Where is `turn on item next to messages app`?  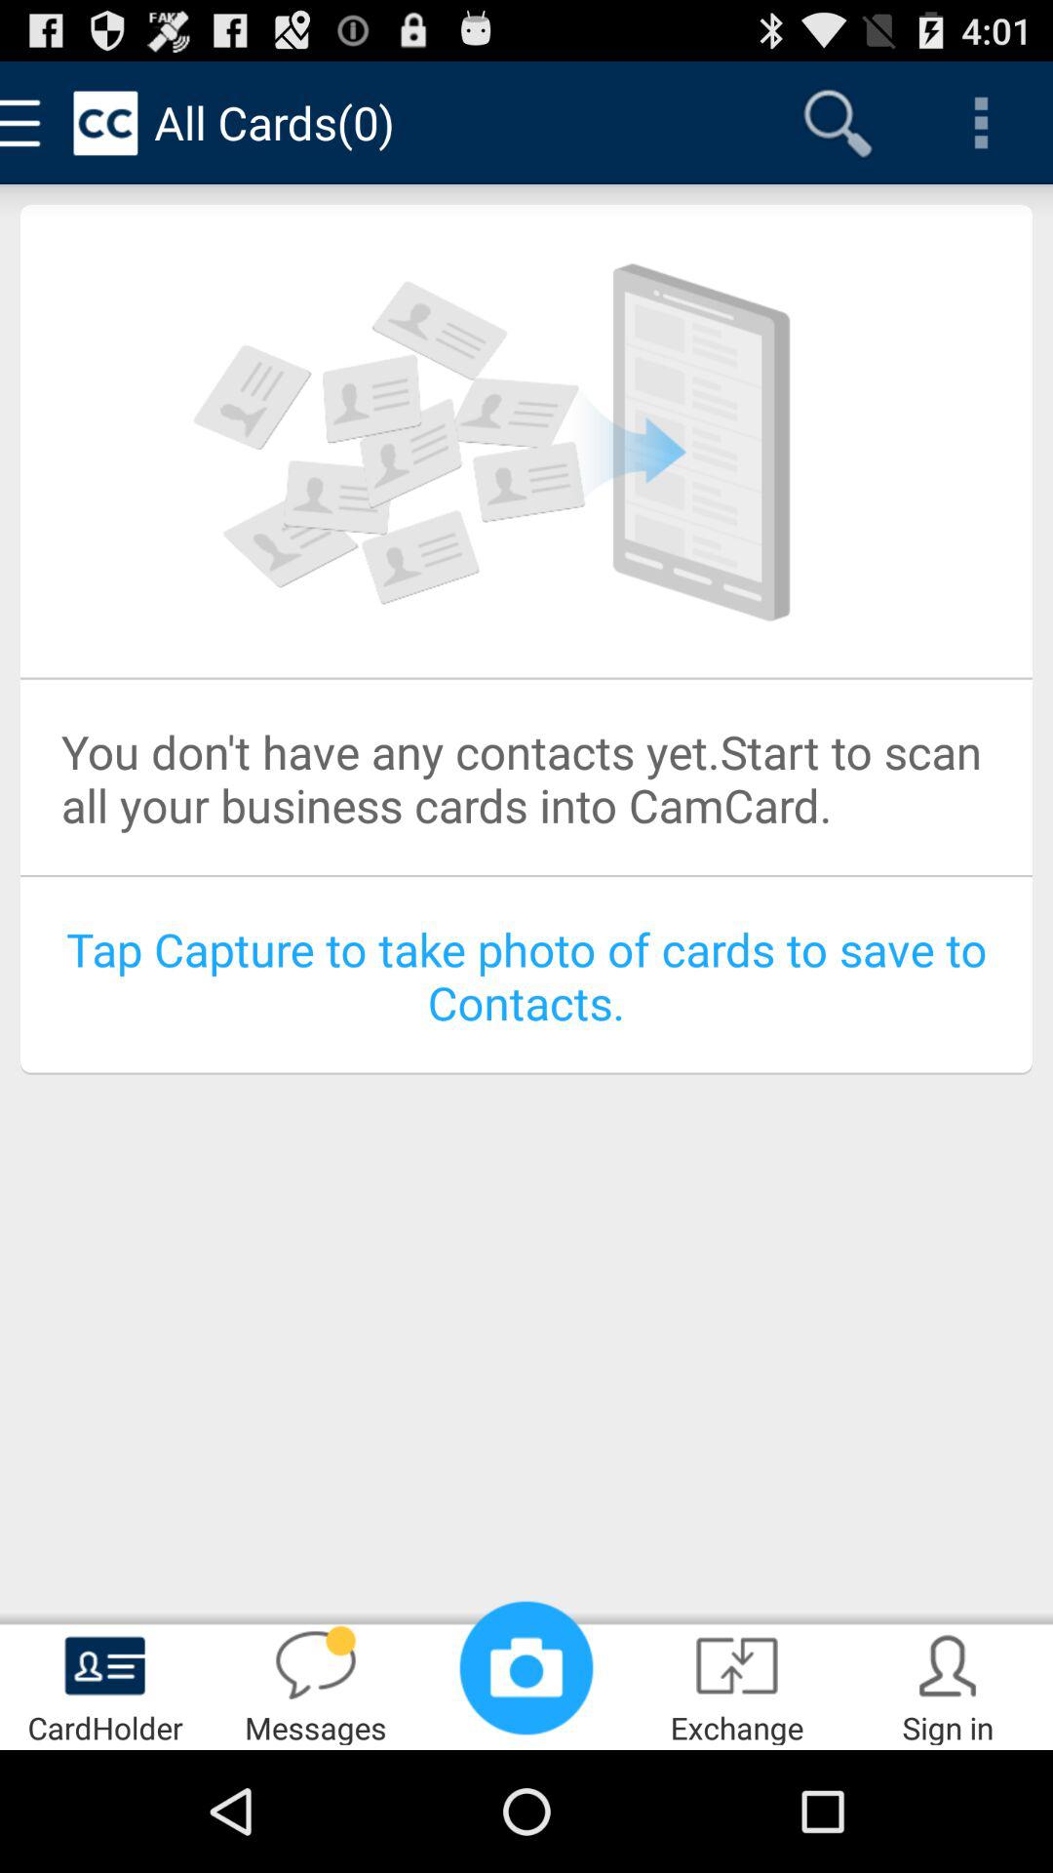
turn on item next to messages app is located at coordinates (526, 1668).